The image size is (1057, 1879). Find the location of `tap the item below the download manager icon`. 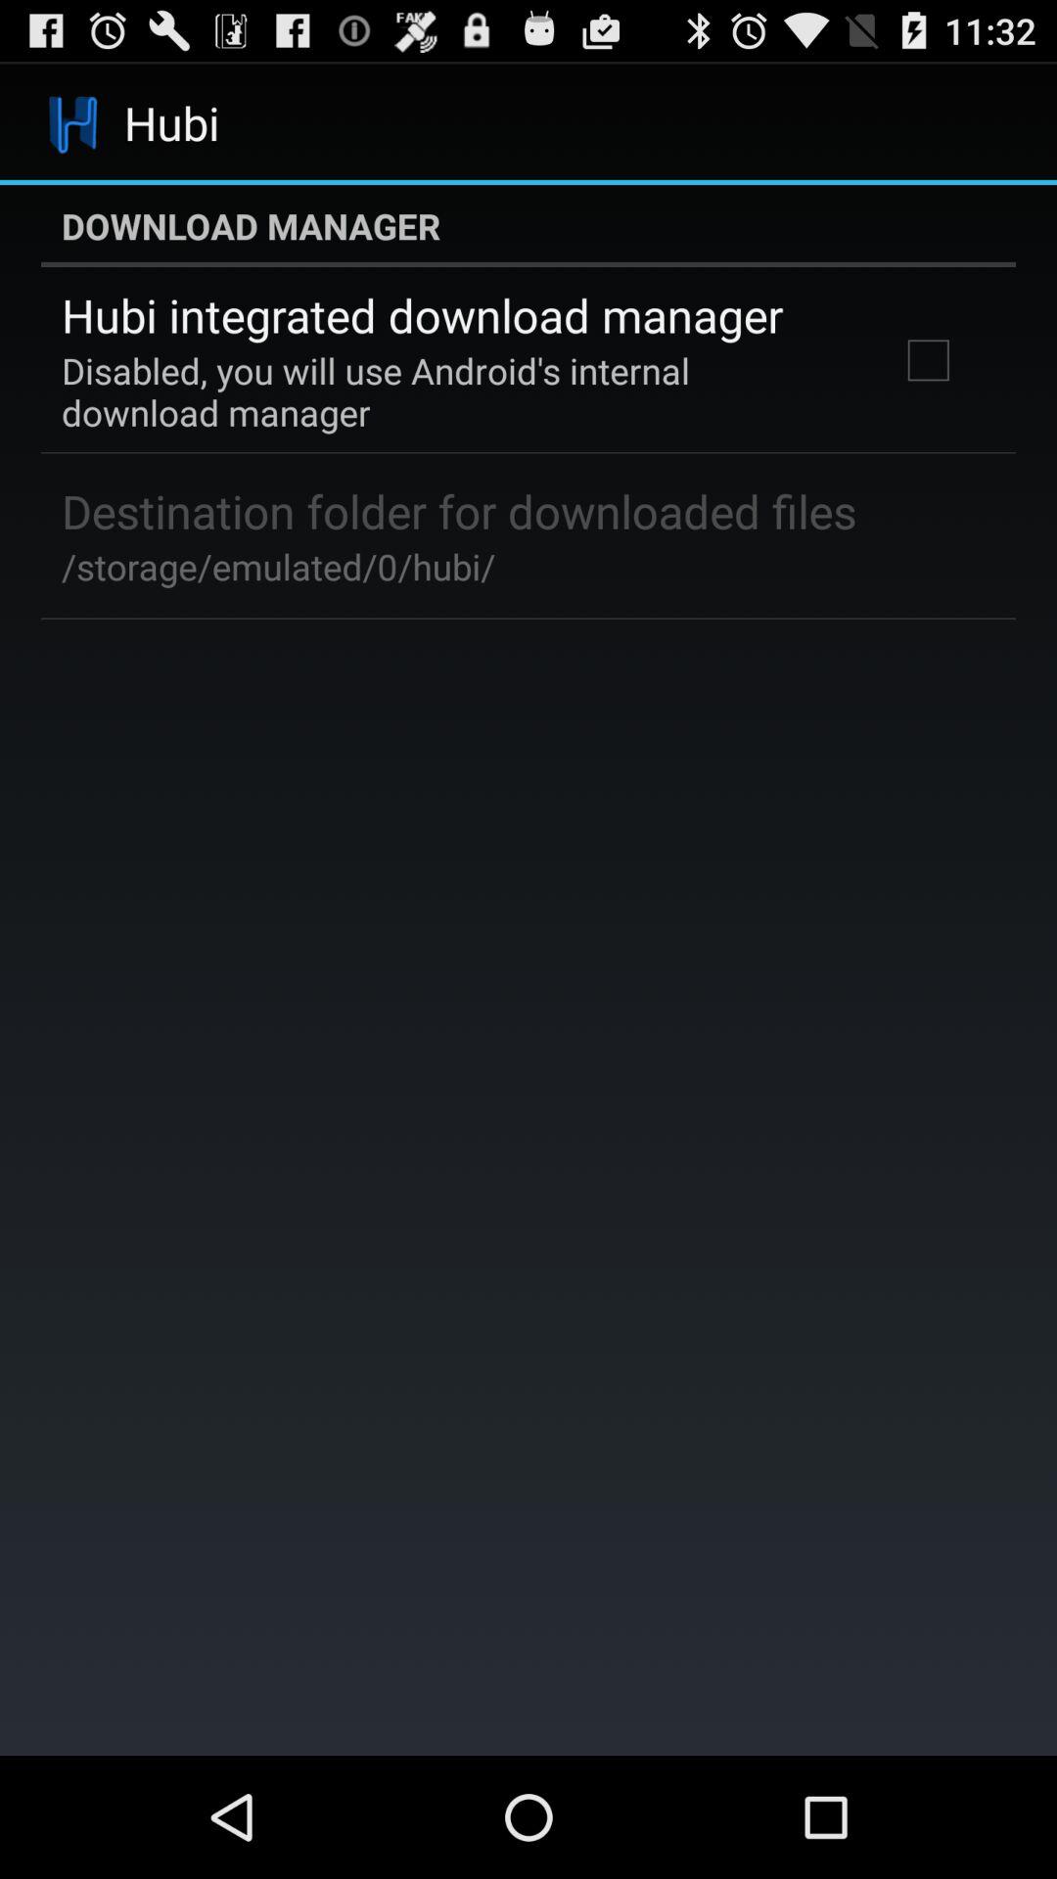

tap the item below the download manager icon is located at coordinates (423, 315).